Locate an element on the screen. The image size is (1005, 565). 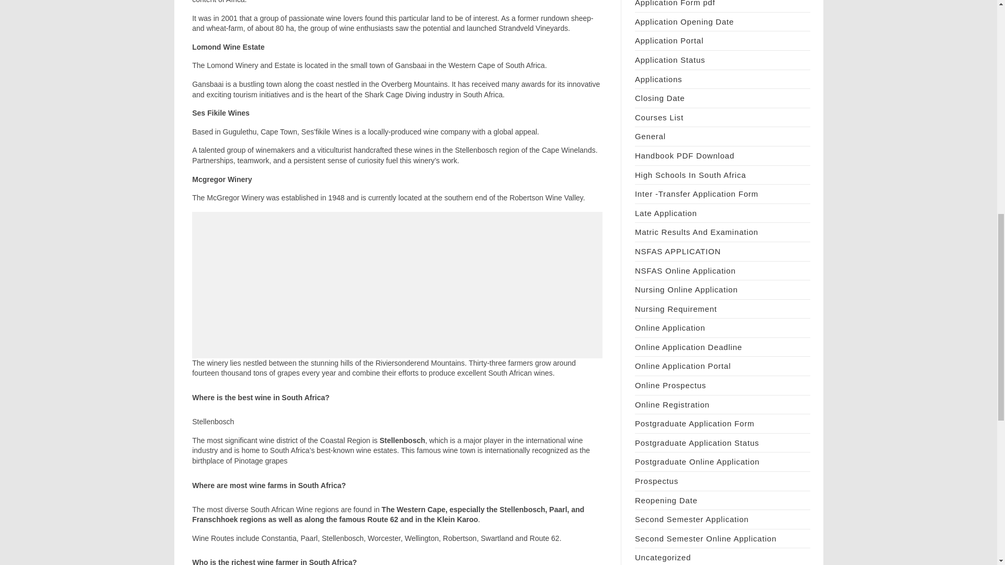
Application Form pdf is located at coordinates (675, 3).